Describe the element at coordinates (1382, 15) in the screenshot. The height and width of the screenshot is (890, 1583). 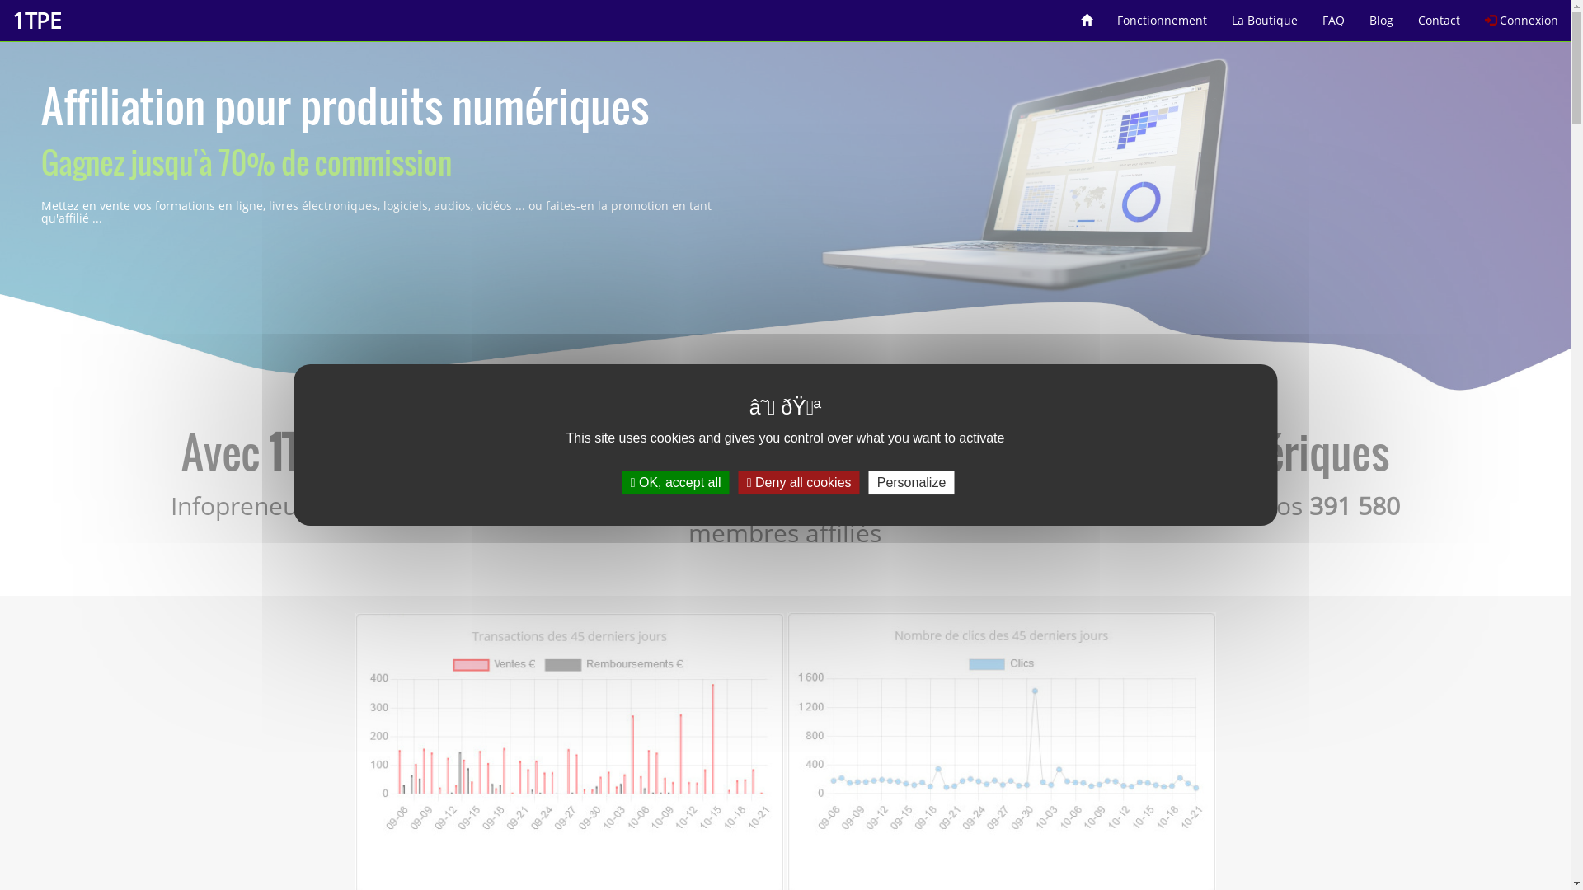
I see `Blog` at that location.